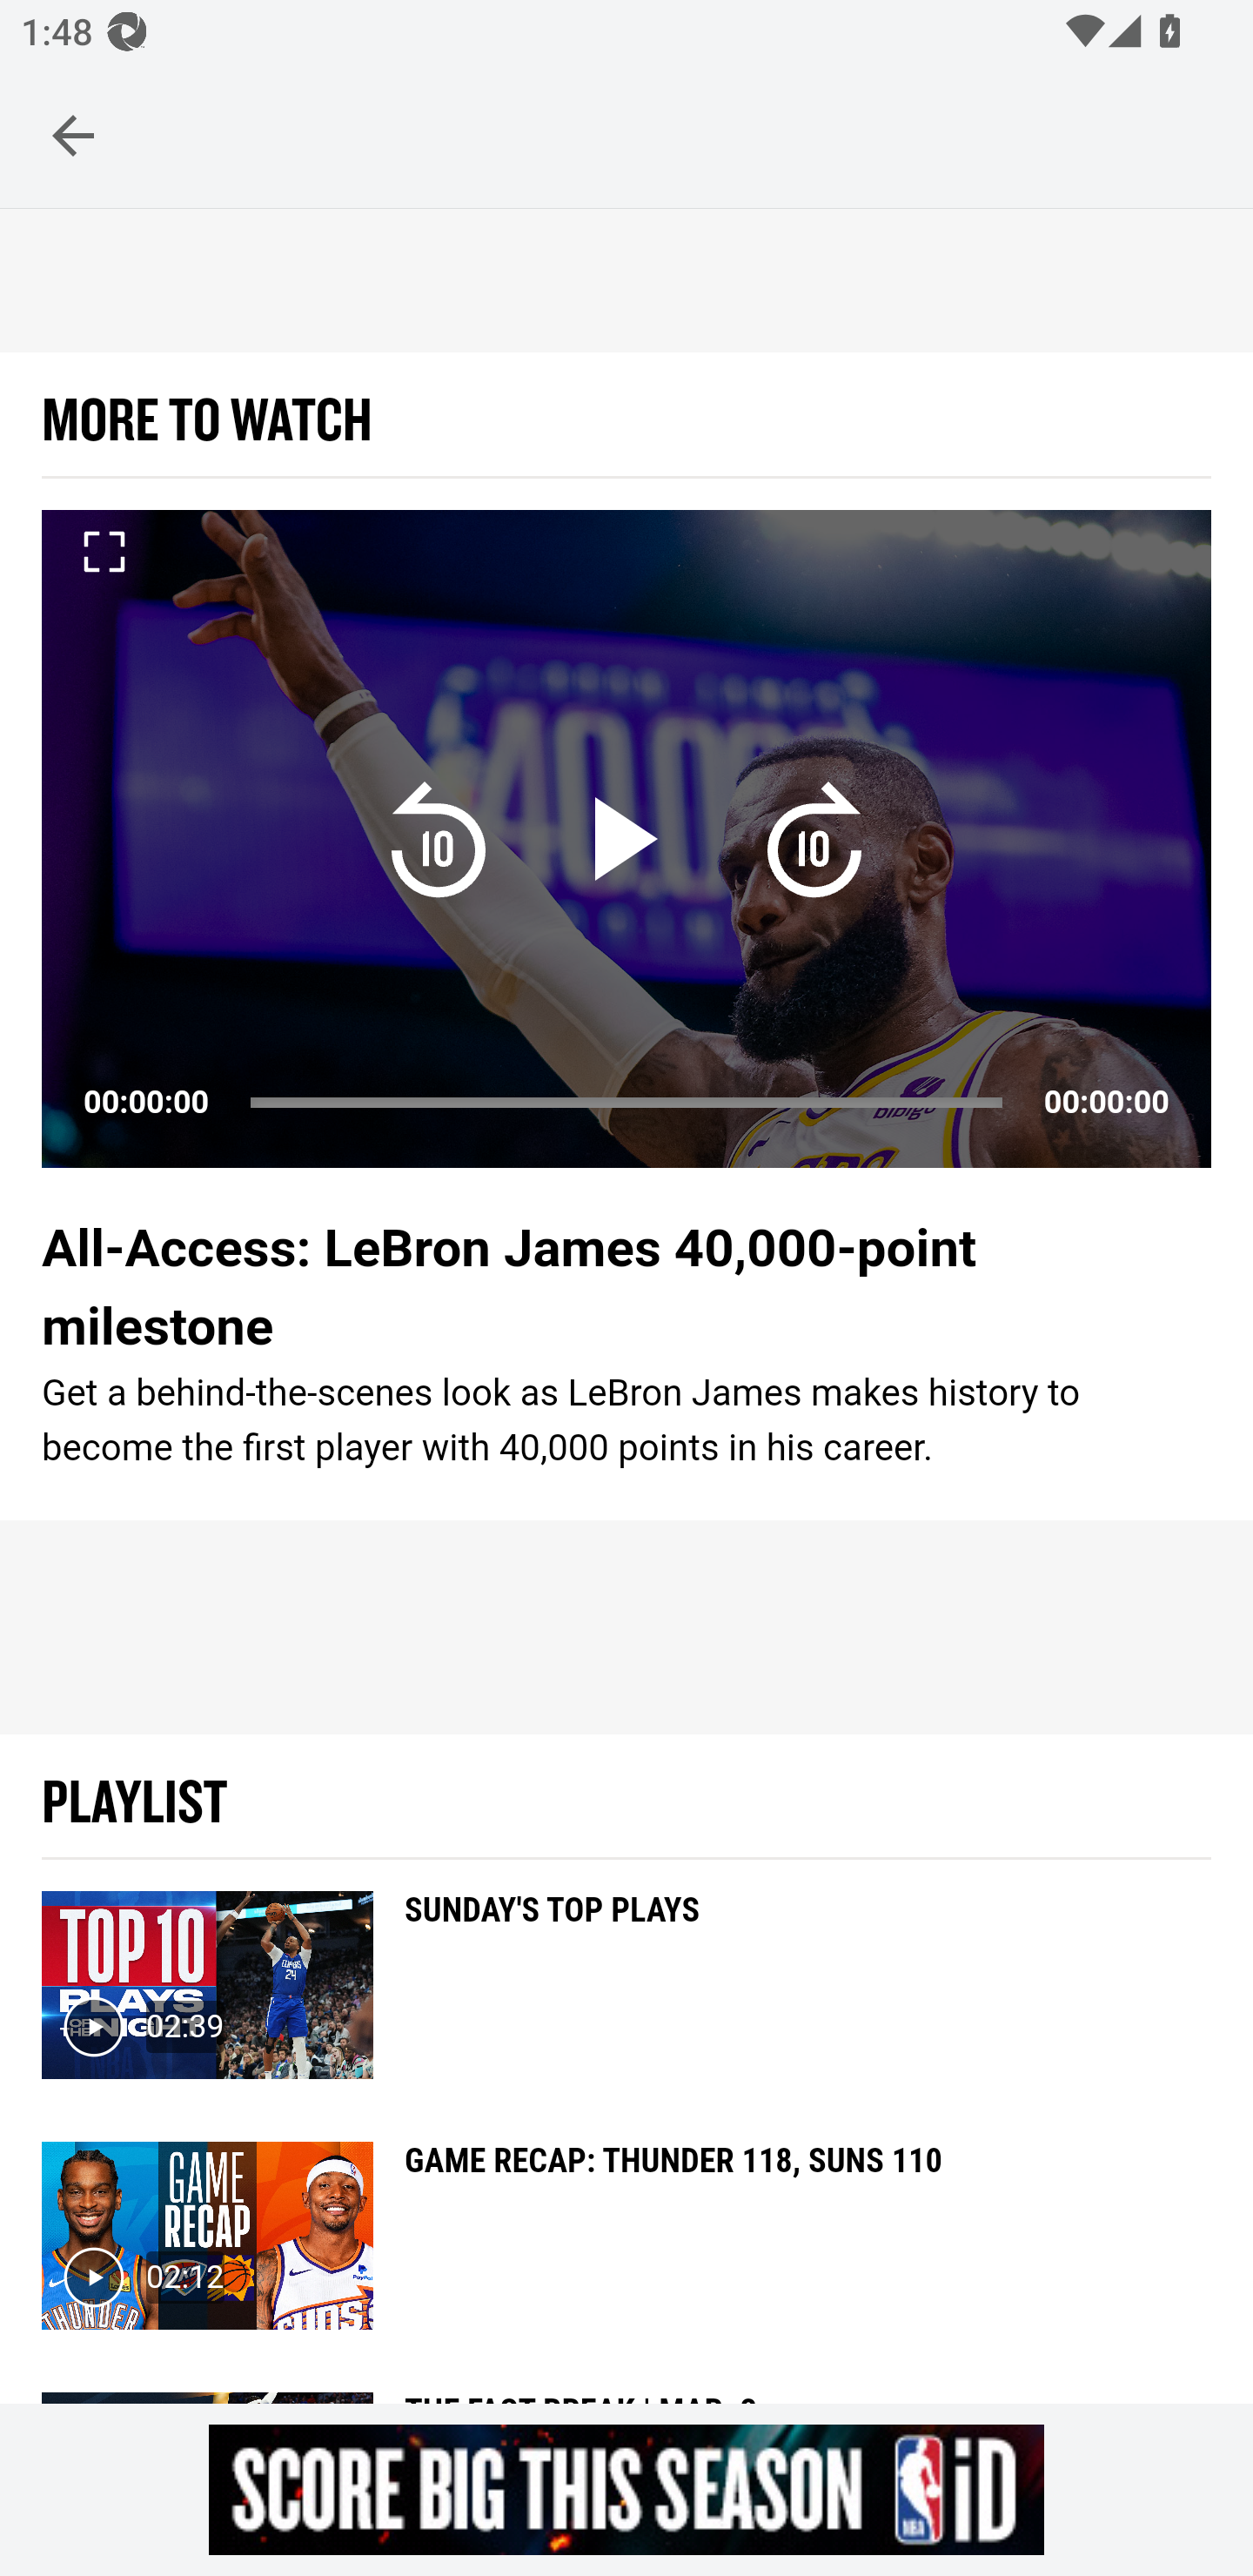 This screenshot has height=2576, width=1253. I want to click on Skip forward 10 seconds keyboard shortcut l, so click(814, 839).